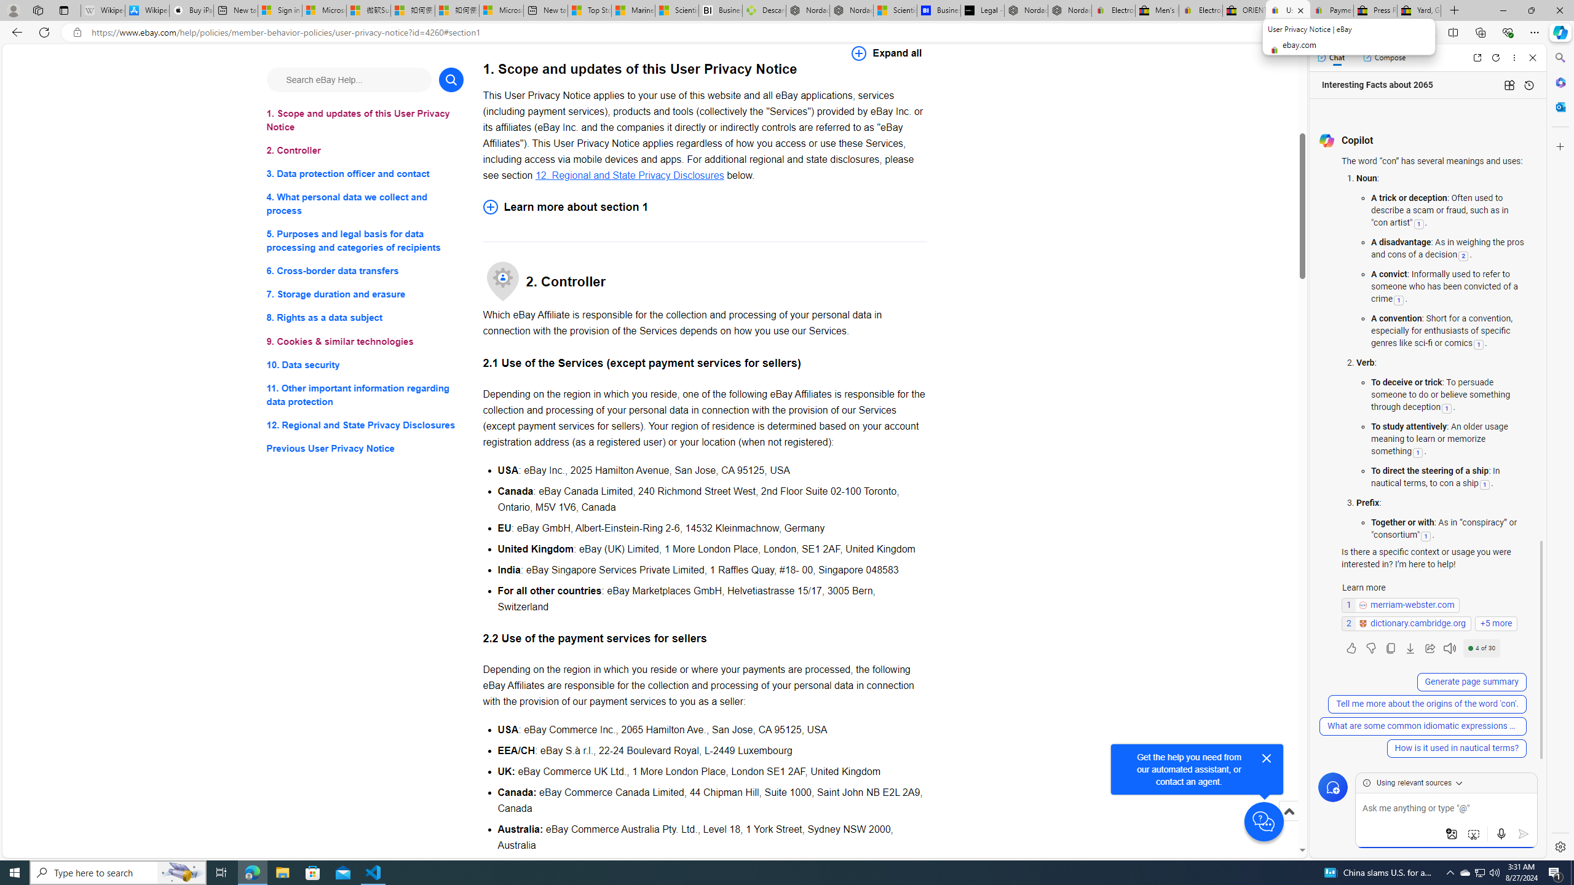 This screenshot has width=1574, height=885. Describe the element at coordinates (1347, 33) in the screenshot. I see `Shopping in Microsoft Edge` at that location.